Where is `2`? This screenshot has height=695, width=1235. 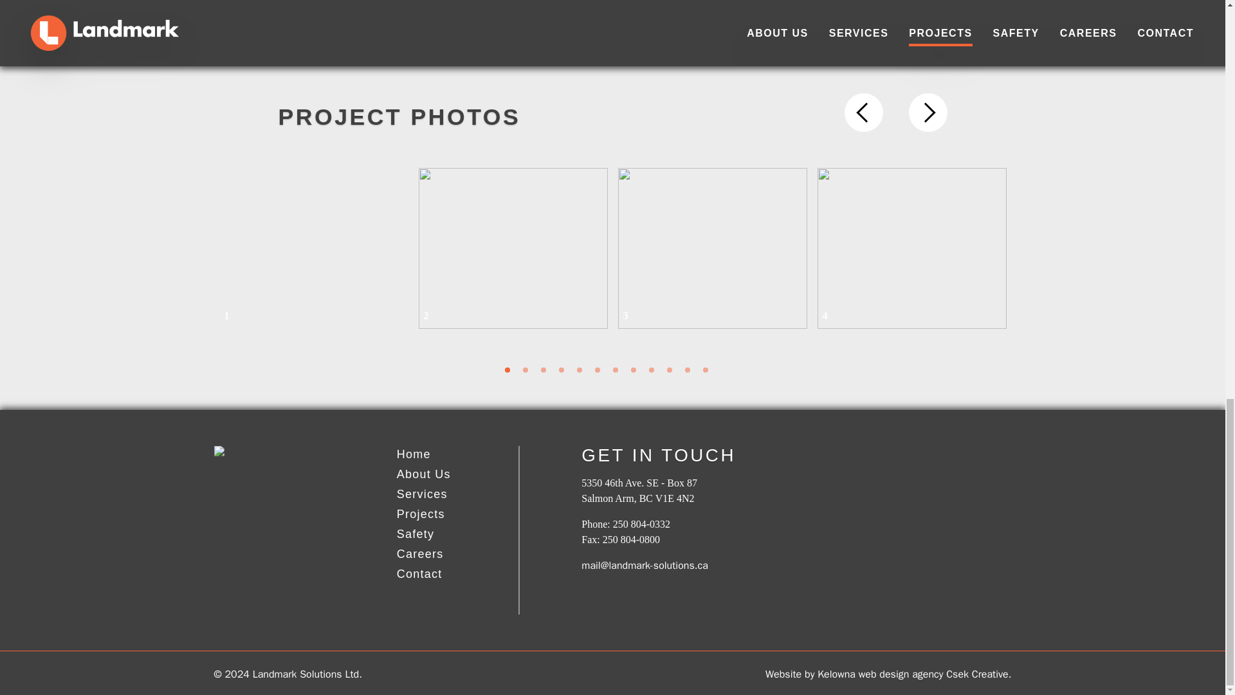 2 is located at coordinates (525, 369).